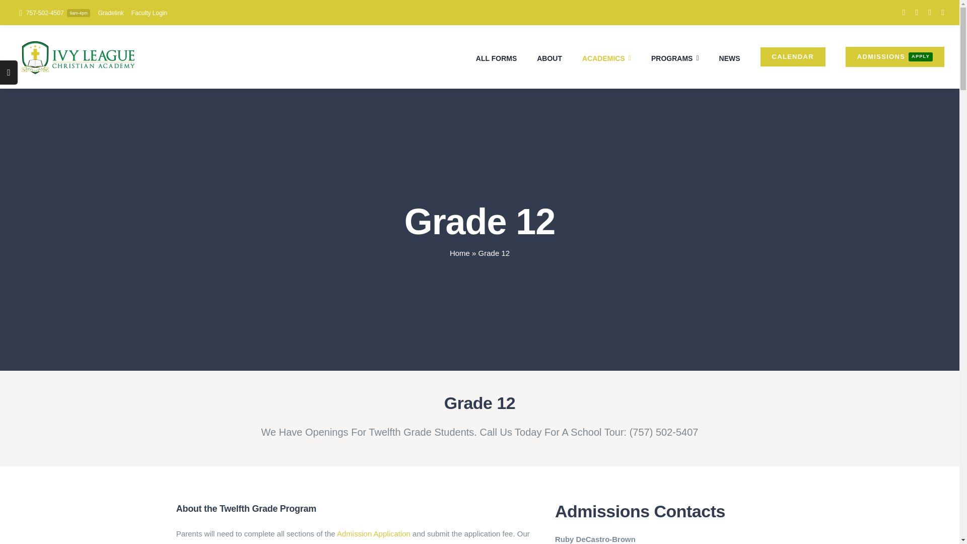 The image size is (967, 544). What do you see at coordinates (149, 13) in the screenshot?
I see `Faculty Login` at bounding box center [149, 13].